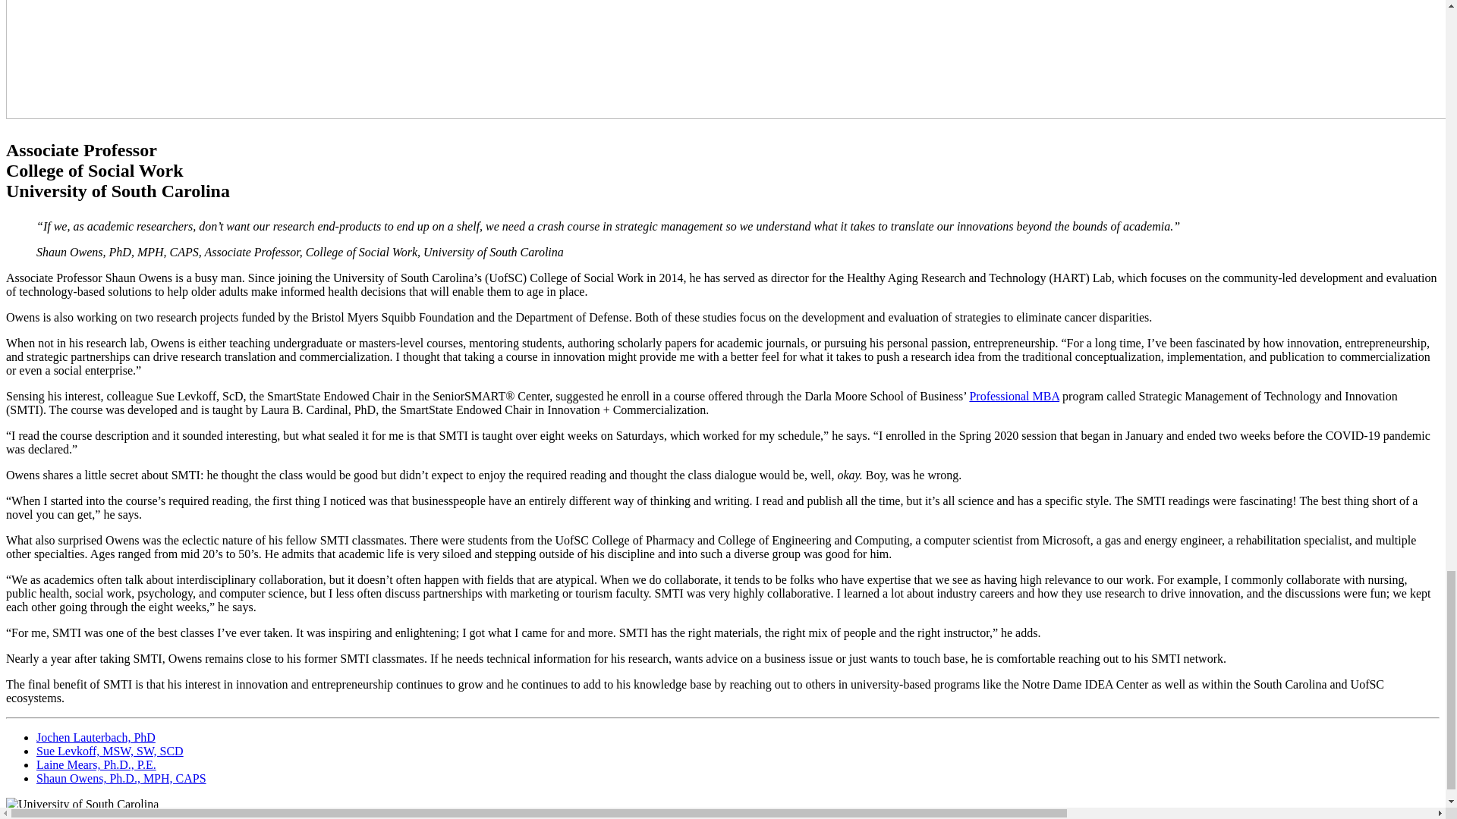 The height and width of the screenshot is (819, 1457). What do you see at coordinates (1014, 396) in the screenshot?
I see `Professional MBA` at bounding box center [1014, 396].